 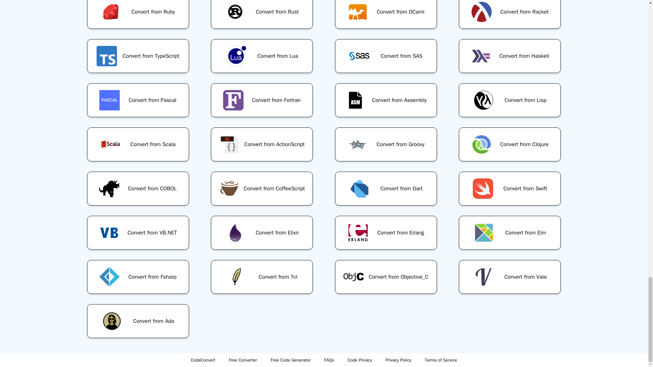 What do you see at coordinates (386, 144) in the screenshot?
I see `Convert from Groovy` at bounding box center [386, 144].